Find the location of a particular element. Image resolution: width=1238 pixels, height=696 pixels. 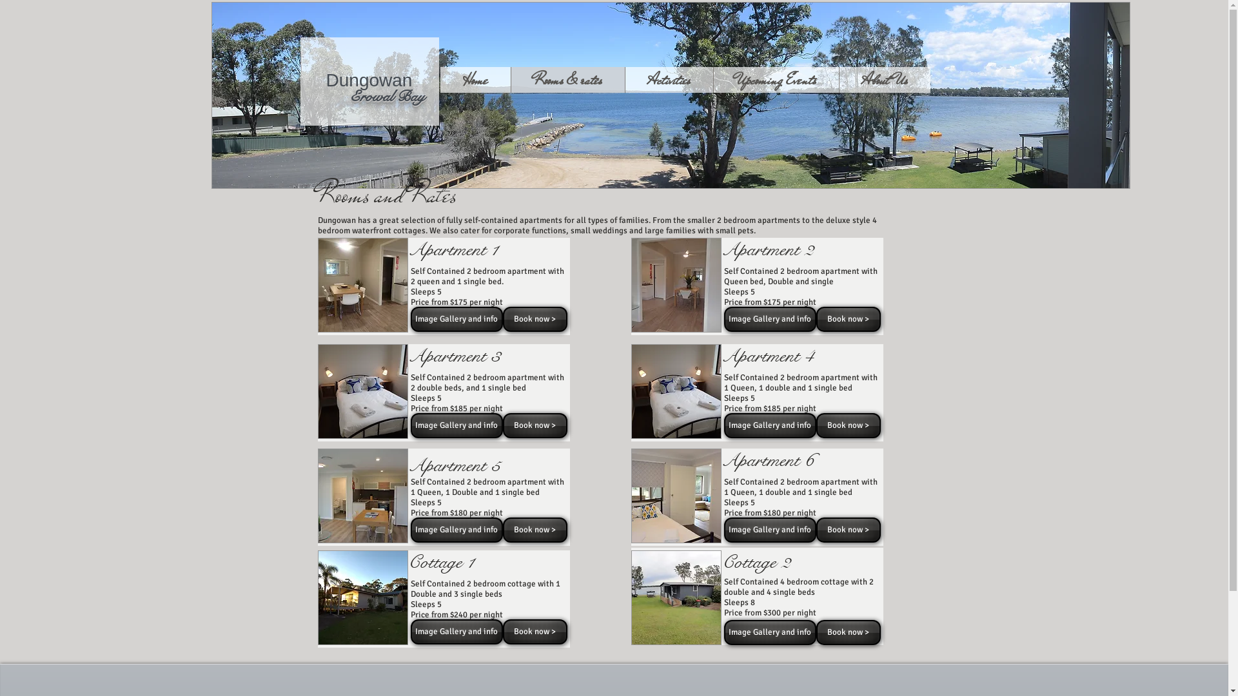

Image Gallery and info is located at coordinates (770, 425).